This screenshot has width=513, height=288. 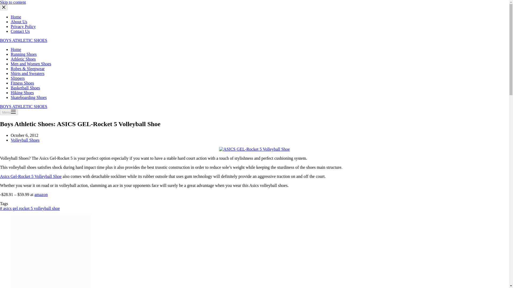 I want to click on Volleyball Shoes, so click(x=25, y=140).